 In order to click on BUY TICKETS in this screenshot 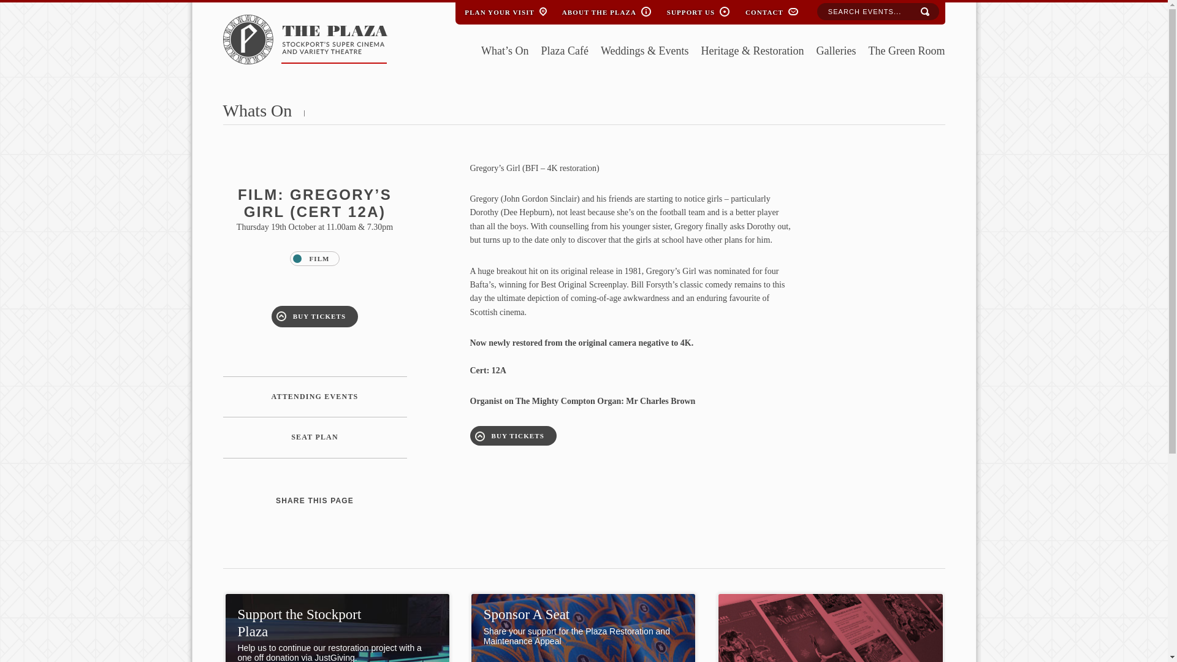, I will do `click(314, 316)`.